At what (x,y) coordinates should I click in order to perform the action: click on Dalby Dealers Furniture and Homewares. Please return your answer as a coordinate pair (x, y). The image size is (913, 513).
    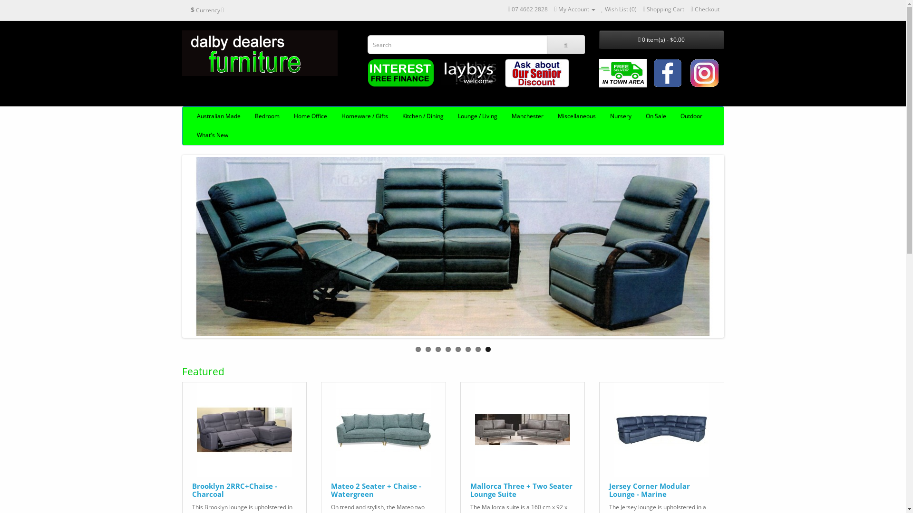
    Looking at the image, I should click on (260, 53).